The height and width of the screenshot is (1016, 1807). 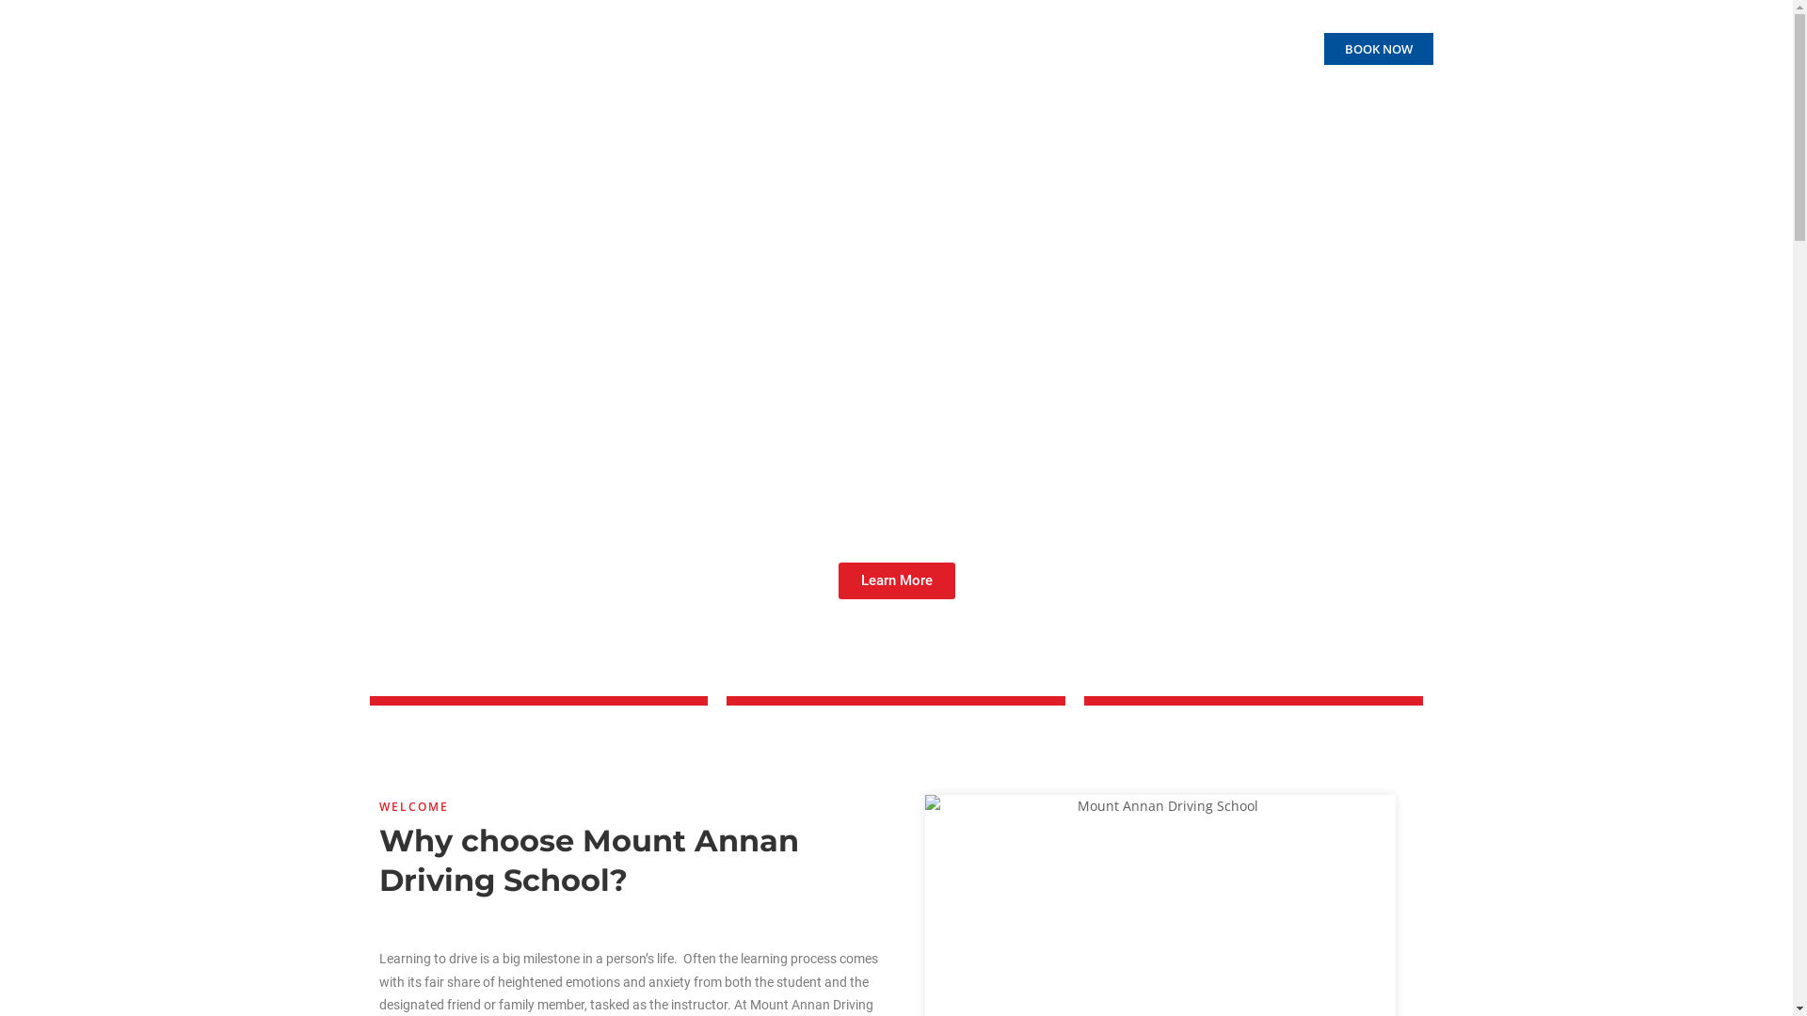 I want to click on COMMUNITY, so click(x=1169, y=48).